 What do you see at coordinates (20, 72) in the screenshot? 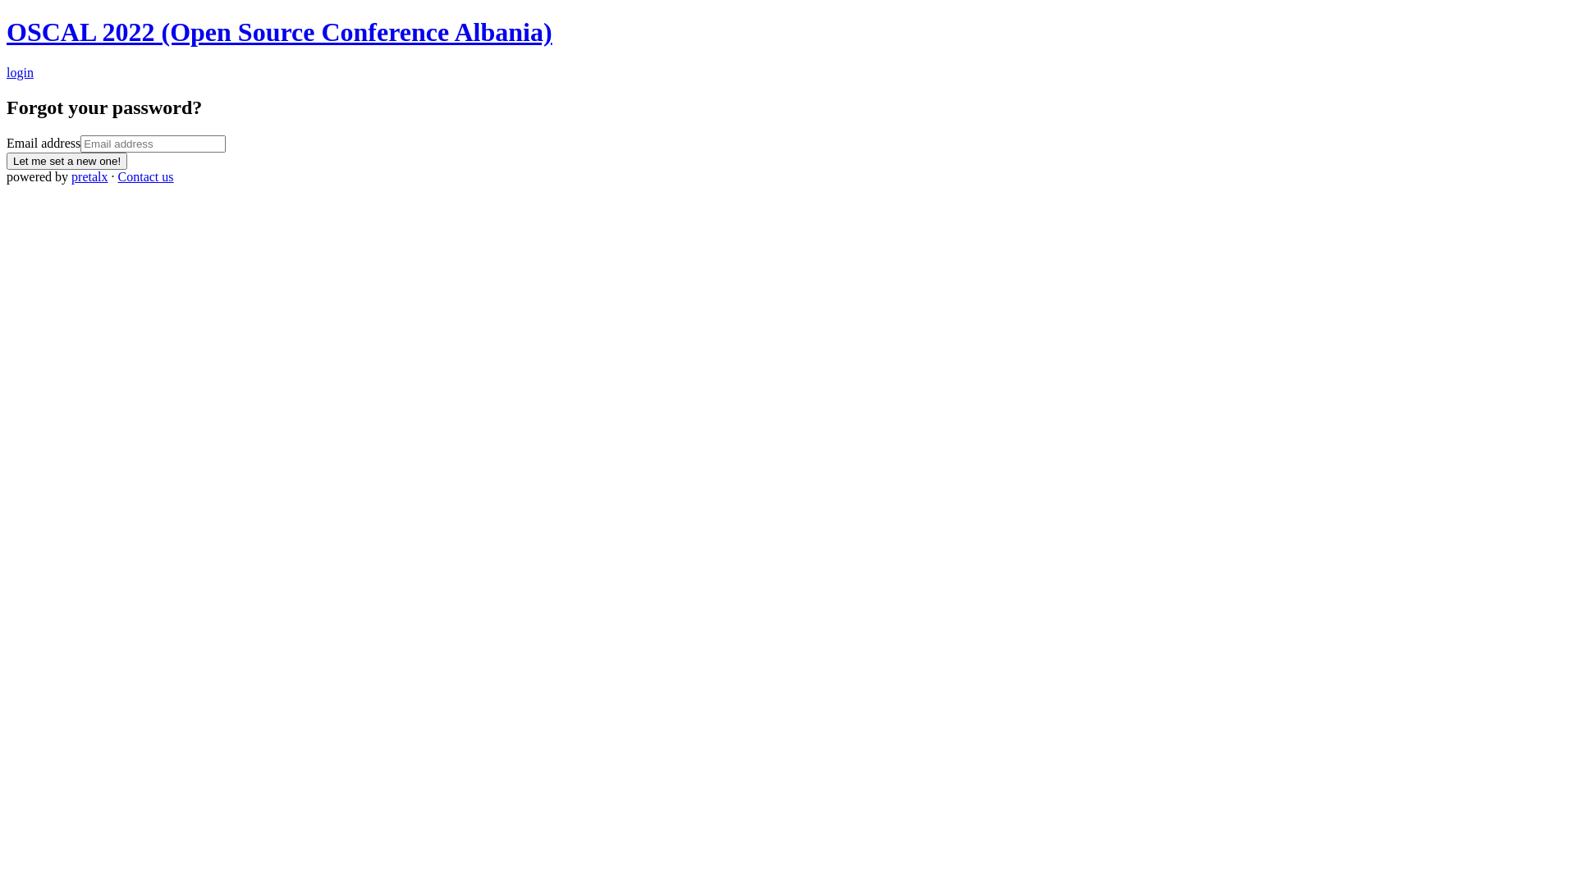
I see `login` at bounding box center [20, 72].